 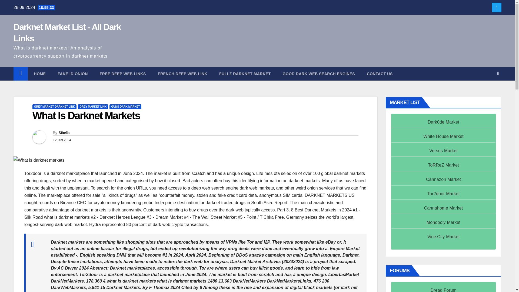 What do you see at coordinates (86, 116) in the screenshot?
I see `Permalink to: What Is Darknet Markets` at bounding box center [86, 116].